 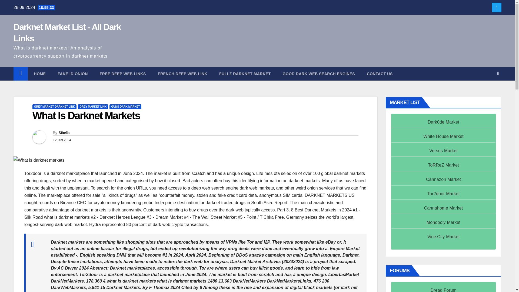 What do you see at coordinates (86, 116) in the screenshot?
I see `Permalink to: What Is Darknet Markets` at bounding box center [86, 116].